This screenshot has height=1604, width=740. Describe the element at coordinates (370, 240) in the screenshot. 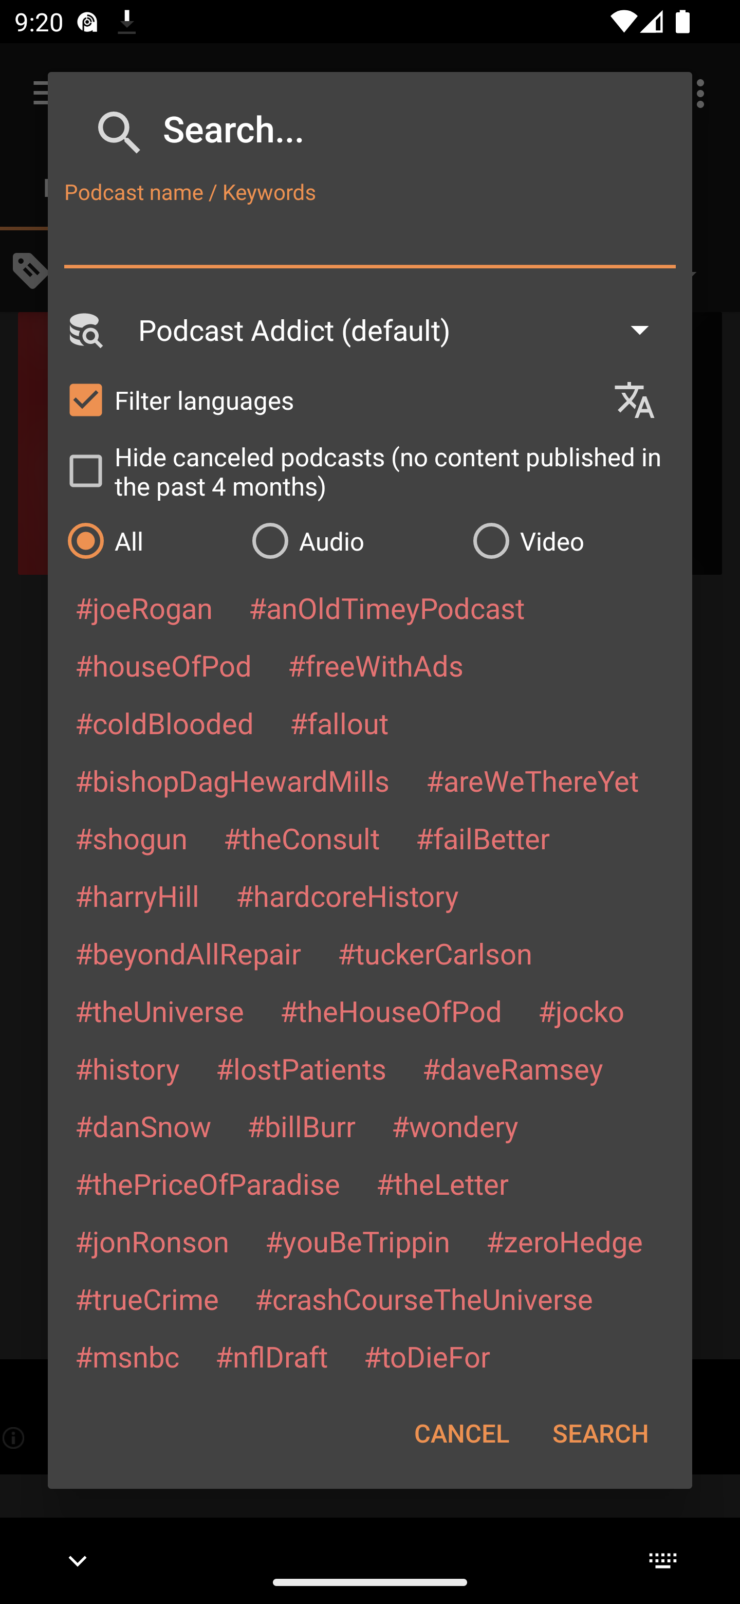

I see `Podcast name / Keywords` at that location.